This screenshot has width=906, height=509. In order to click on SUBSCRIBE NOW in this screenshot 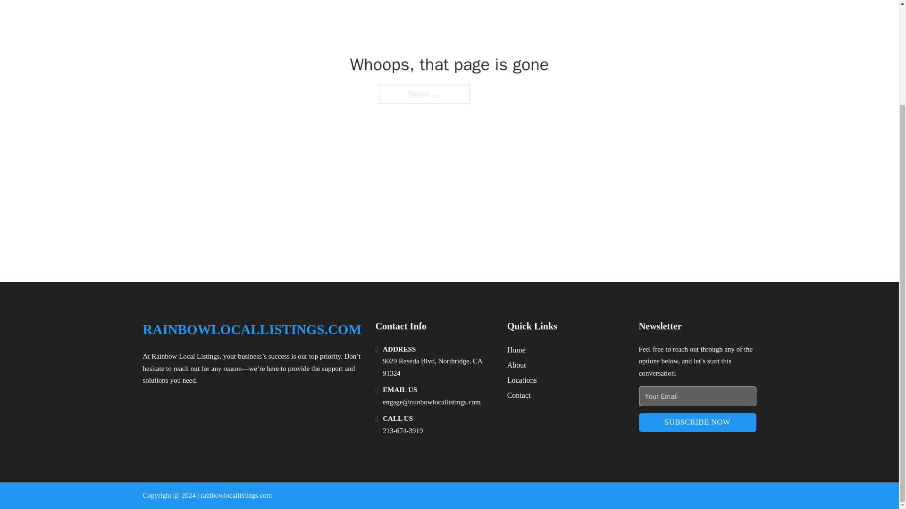, I will do `click(697, 422)`.